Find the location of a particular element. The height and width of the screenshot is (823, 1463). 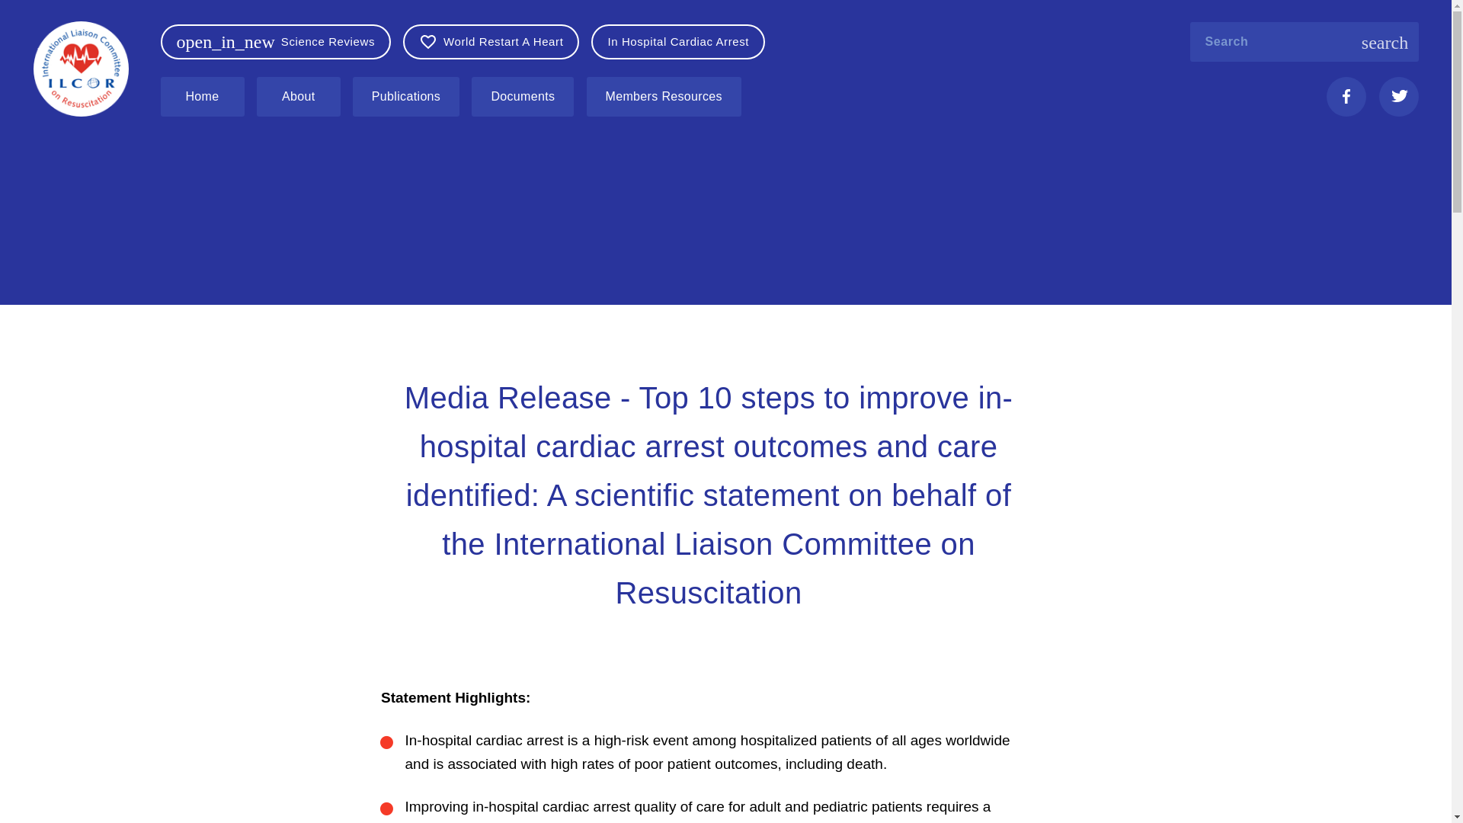

In Hospital Cardiac Arrest is located at coordinates (683, 41).